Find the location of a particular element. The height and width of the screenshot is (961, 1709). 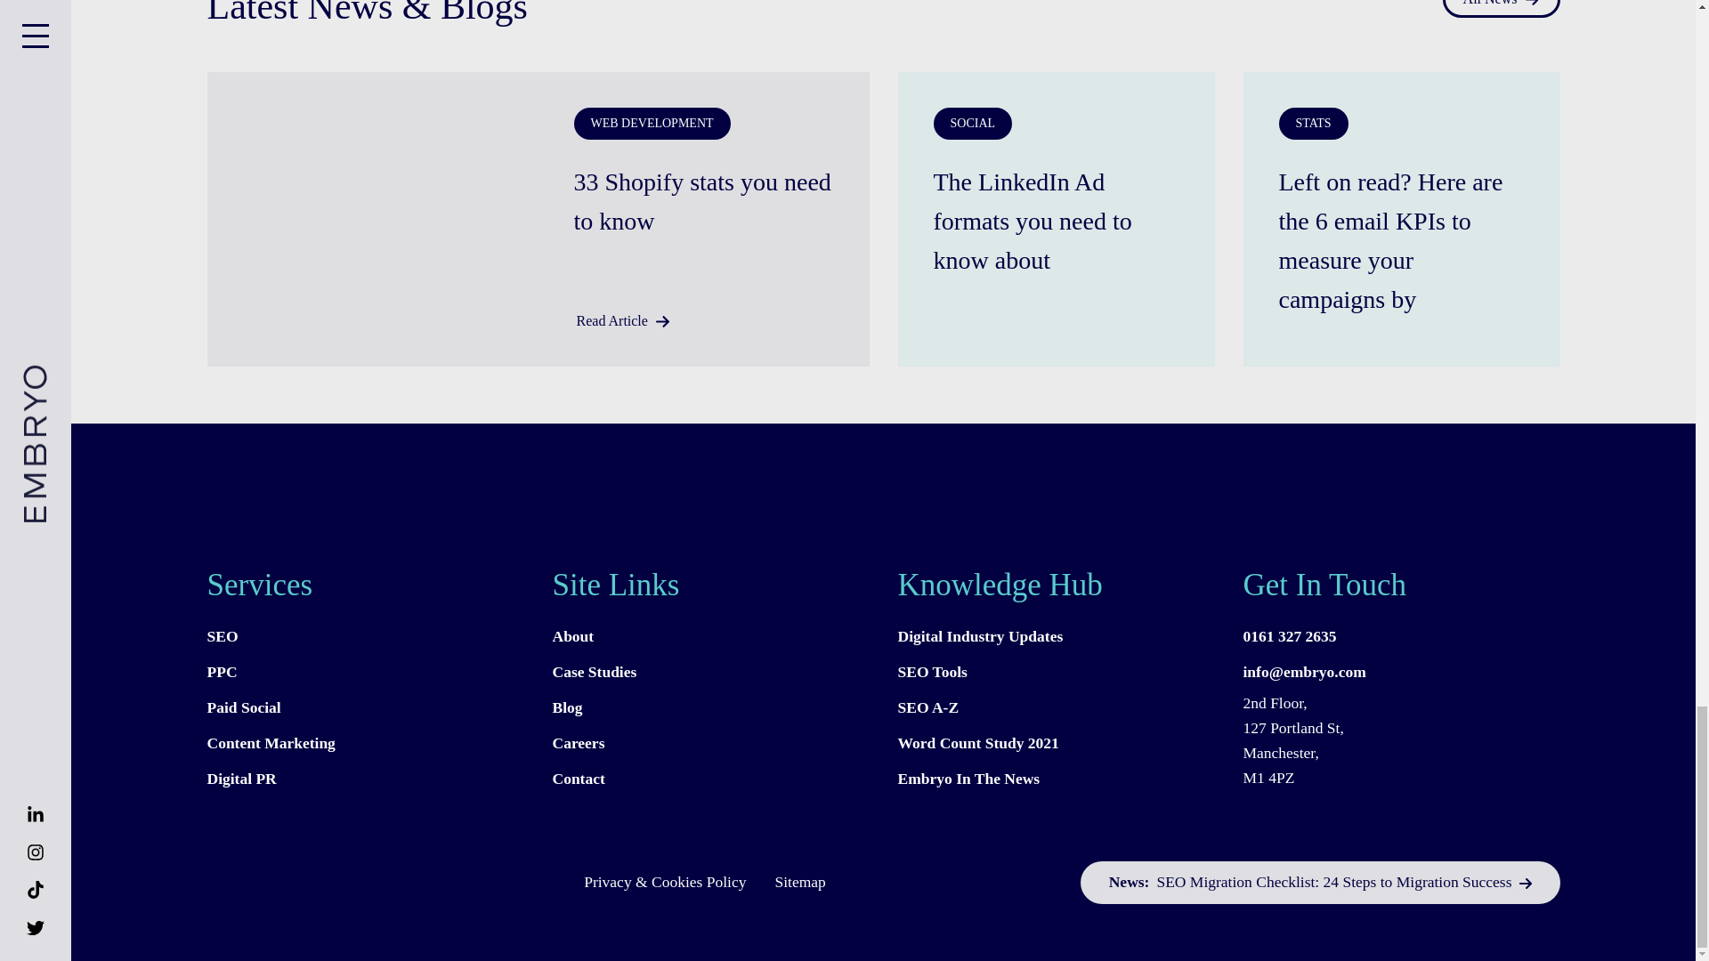

WEB DEVELOPMENT is located at coordinates (651, 123).